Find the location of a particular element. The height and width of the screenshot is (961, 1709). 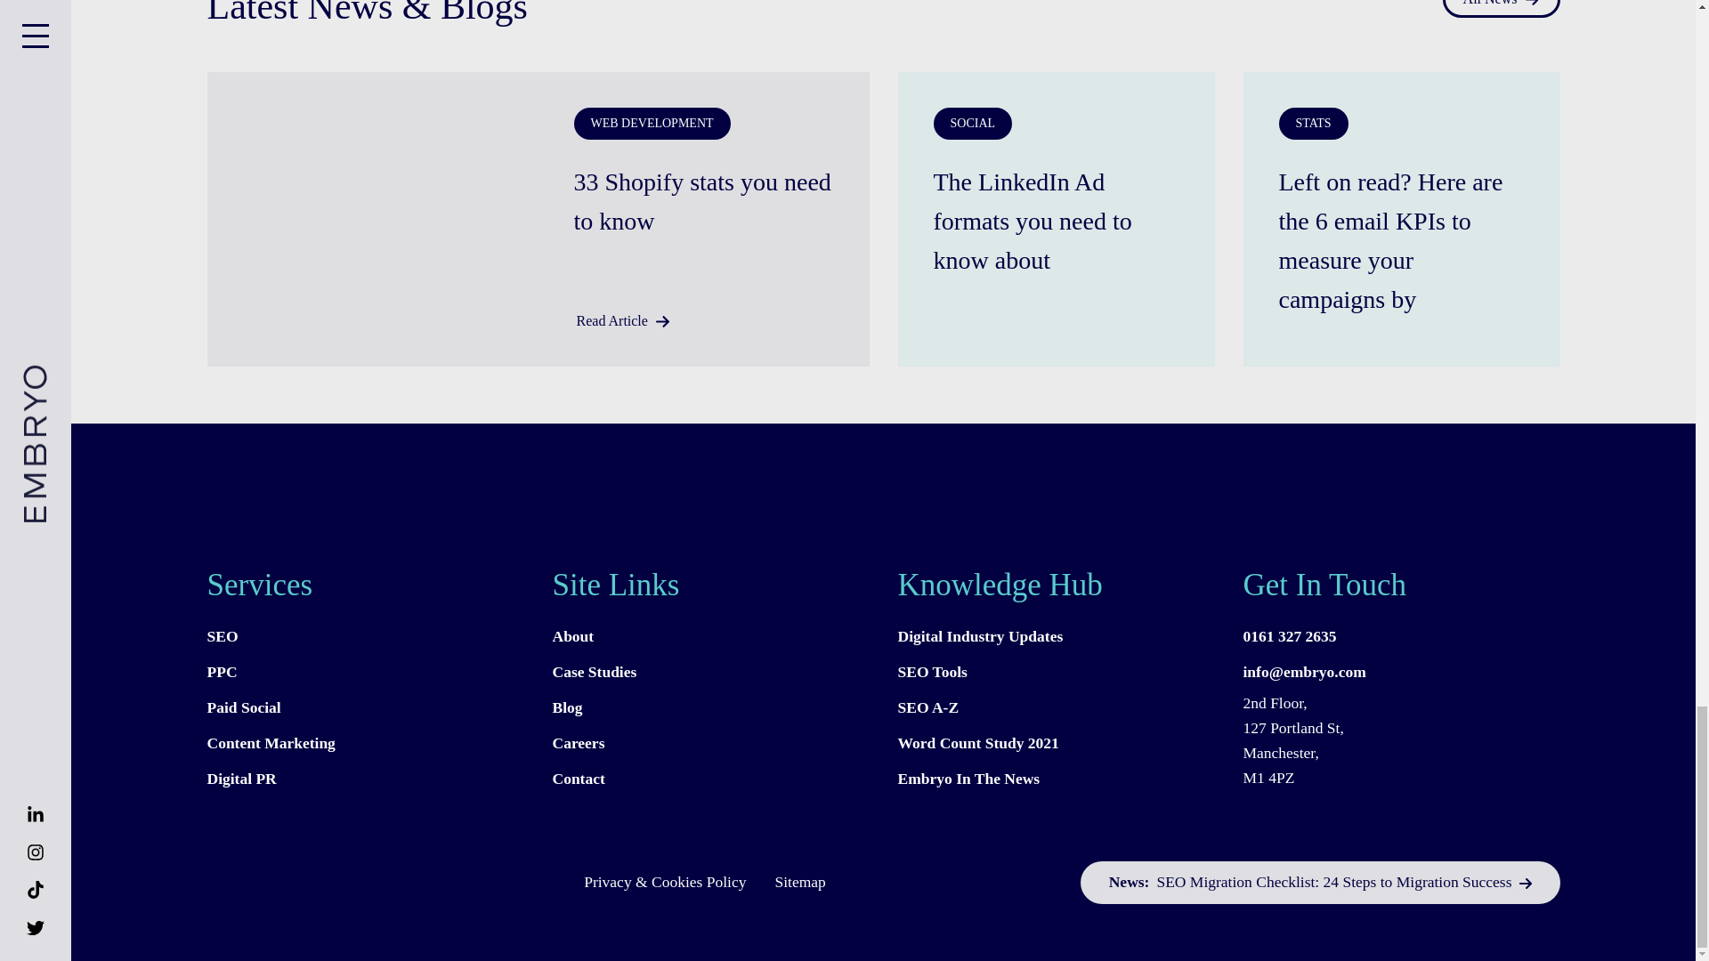

WEB DEVELOPMENT is located at coordinates (651, 123).